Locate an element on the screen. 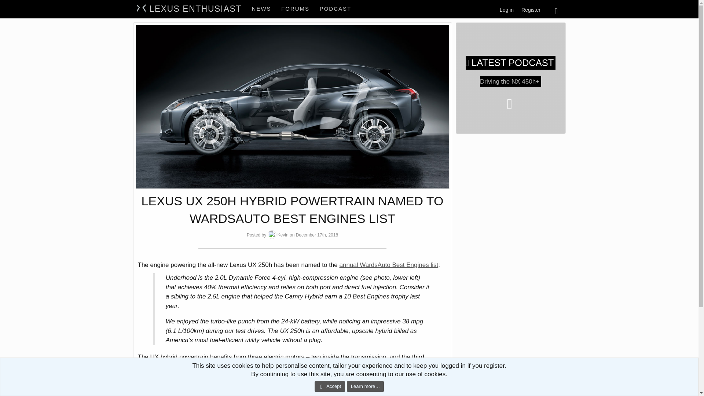  Register is located at coordinates (510, 63).